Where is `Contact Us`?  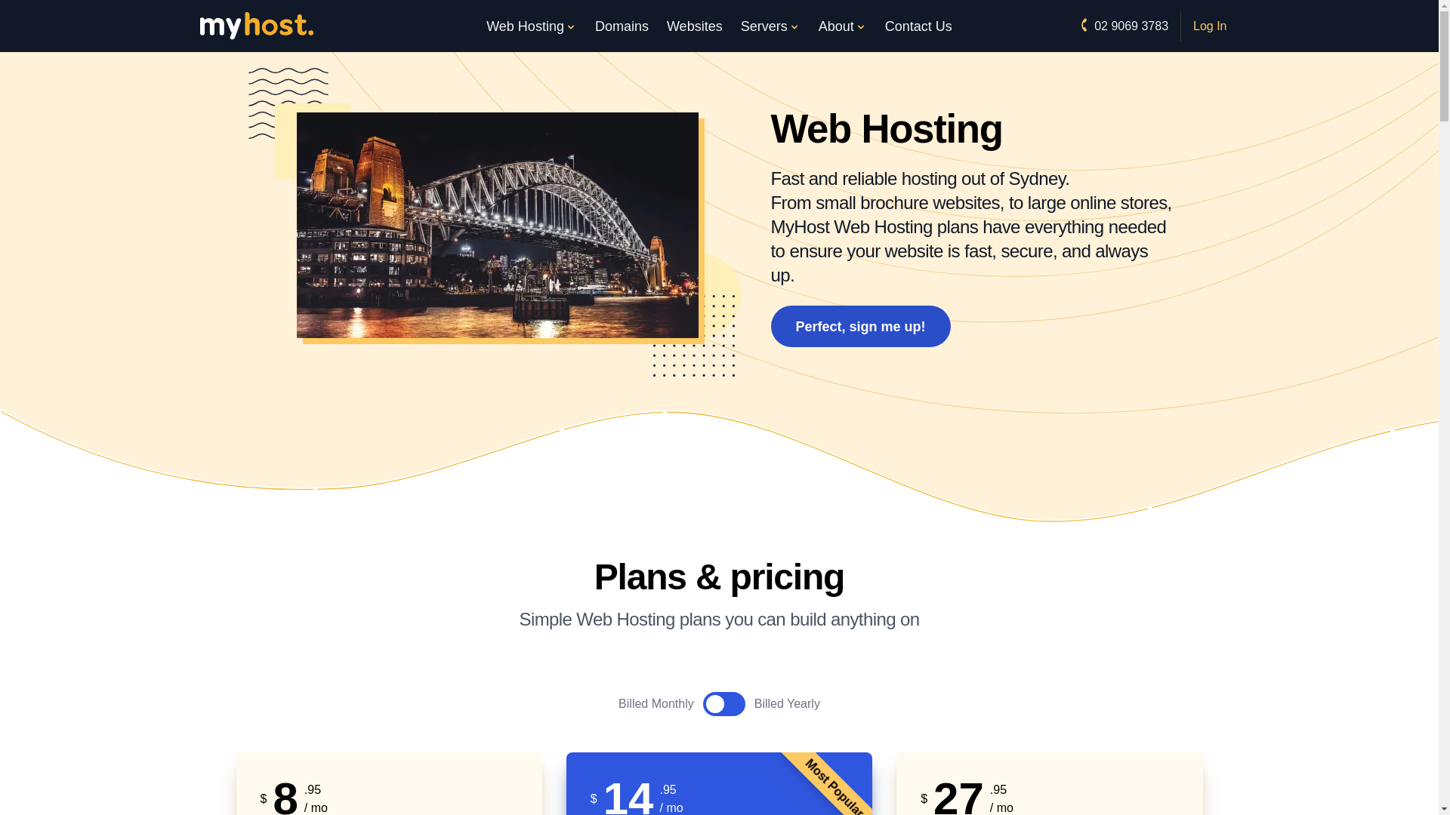
Contact Us is located at coordinates (918, 26).